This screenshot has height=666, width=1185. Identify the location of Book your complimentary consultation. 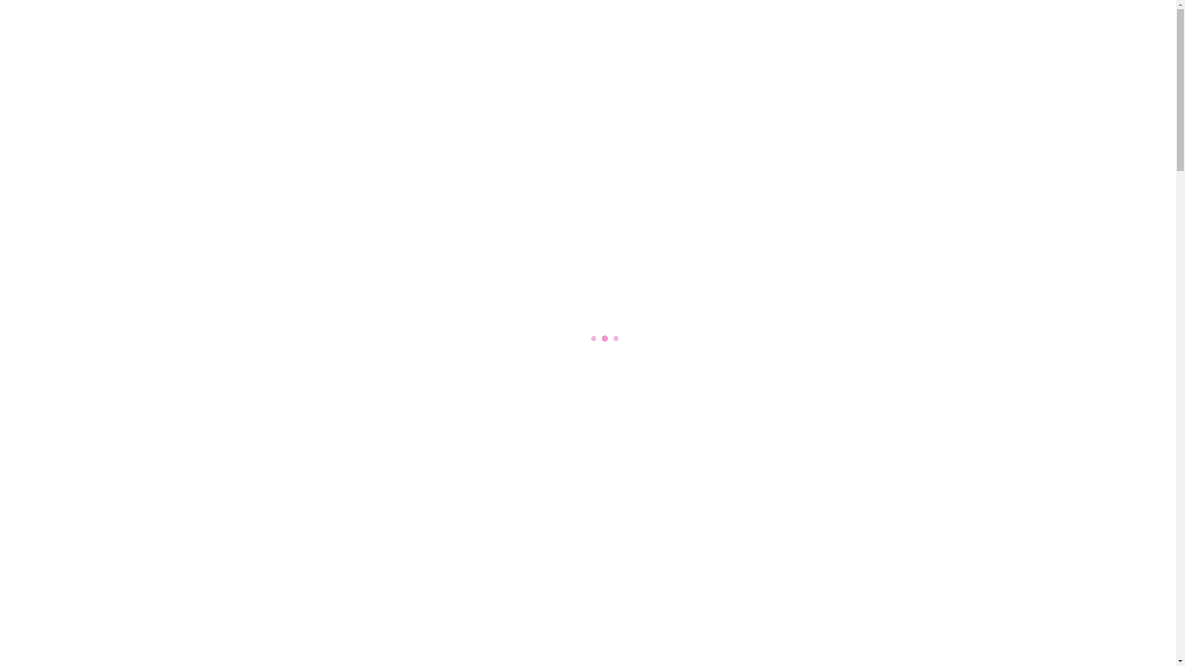
(317, 14).